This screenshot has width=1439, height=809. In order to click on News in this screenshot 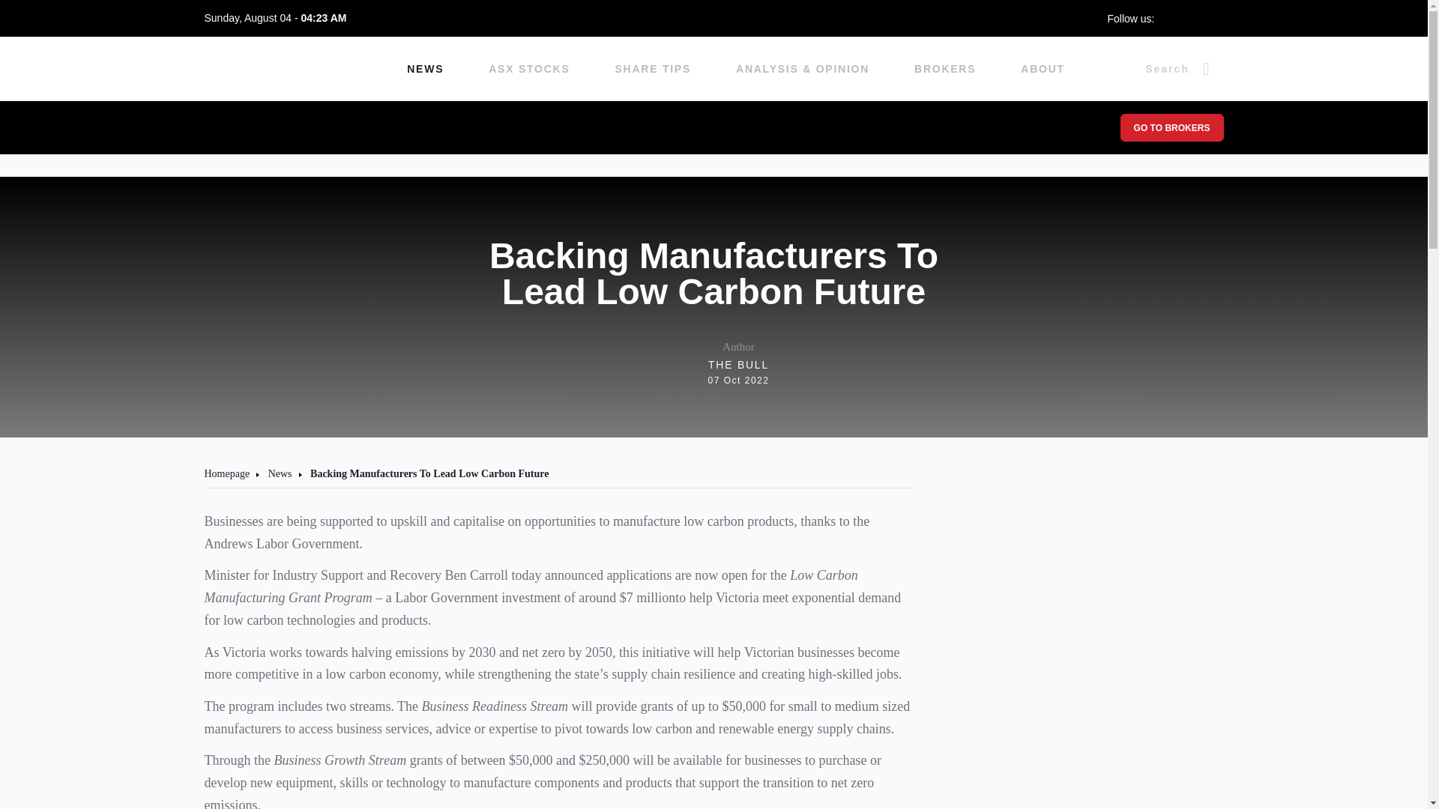, I will do `click(1042, 69)`.